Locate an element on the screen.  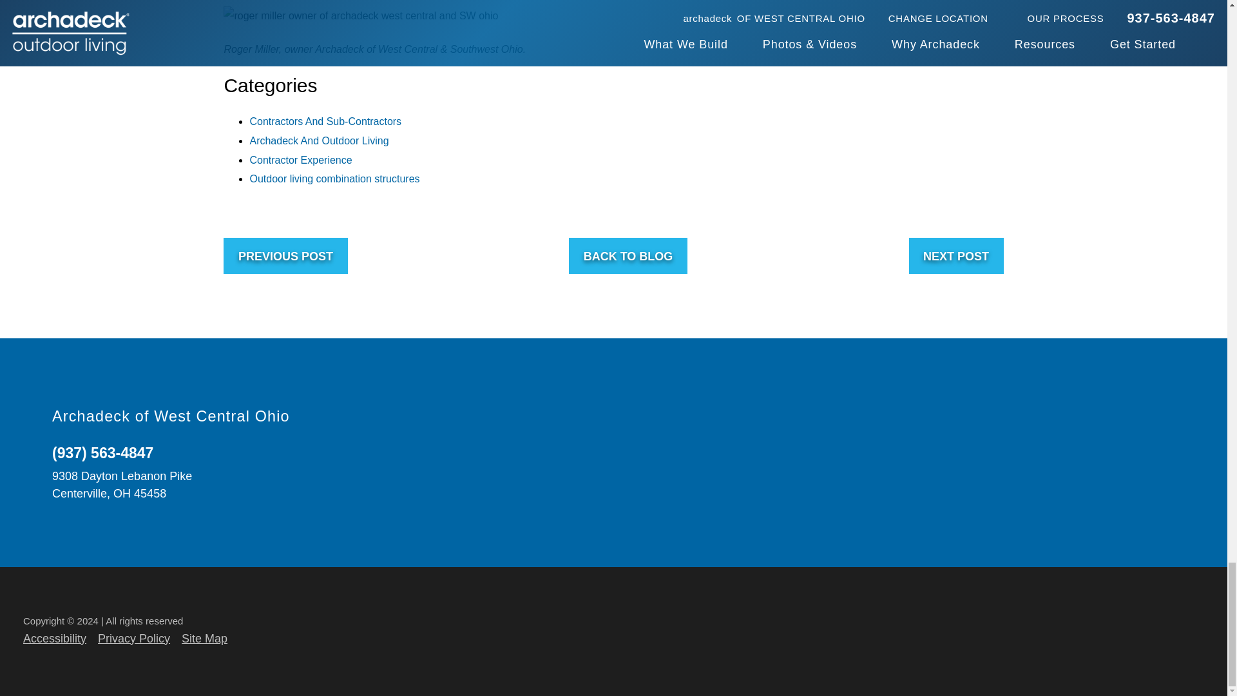
Facebook is located at coordinates (1079, 418).